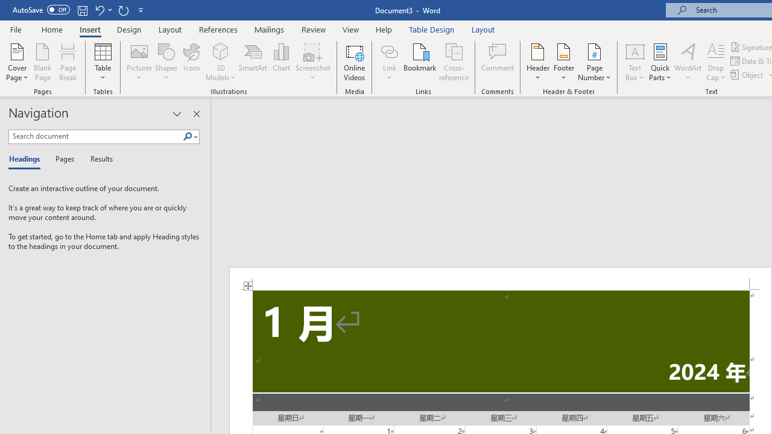 The width and height of the screenshot is (772, 434). What do you see at coordinates (389, 61) in the screenshot?
I see `Link` at bounding box center [389, 61].